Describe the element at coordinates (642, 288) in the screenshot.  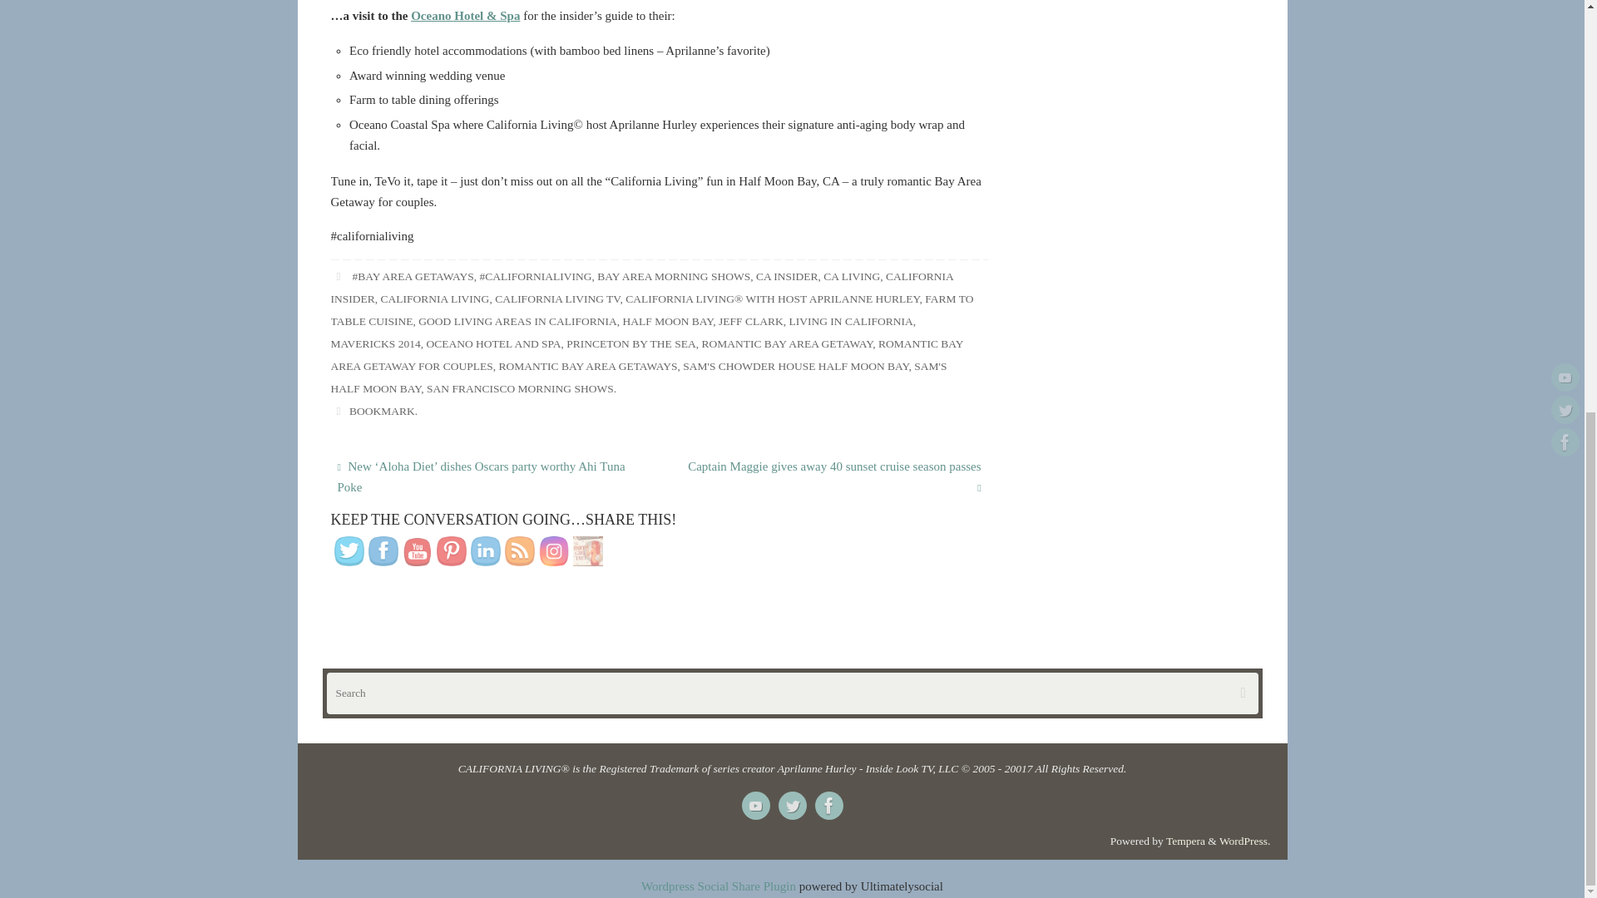
I see `CALIFORNIA INSIDER` at that location.